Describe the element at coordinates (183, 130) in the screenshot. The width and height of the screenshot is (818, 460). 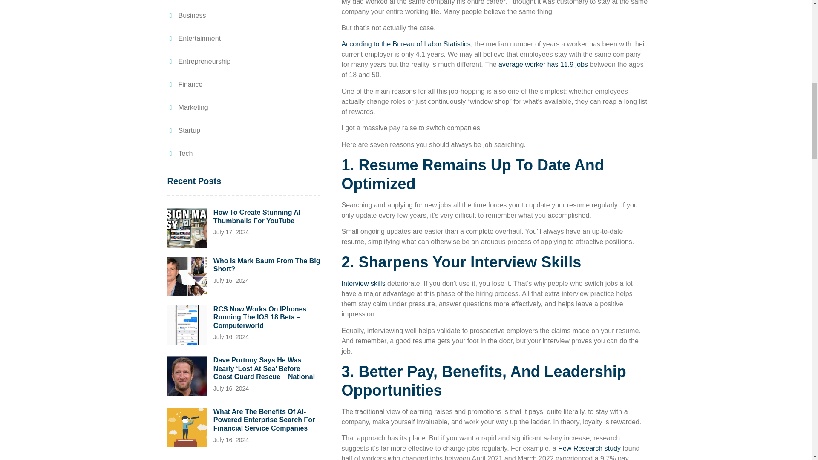
I see `Startup` at that location.